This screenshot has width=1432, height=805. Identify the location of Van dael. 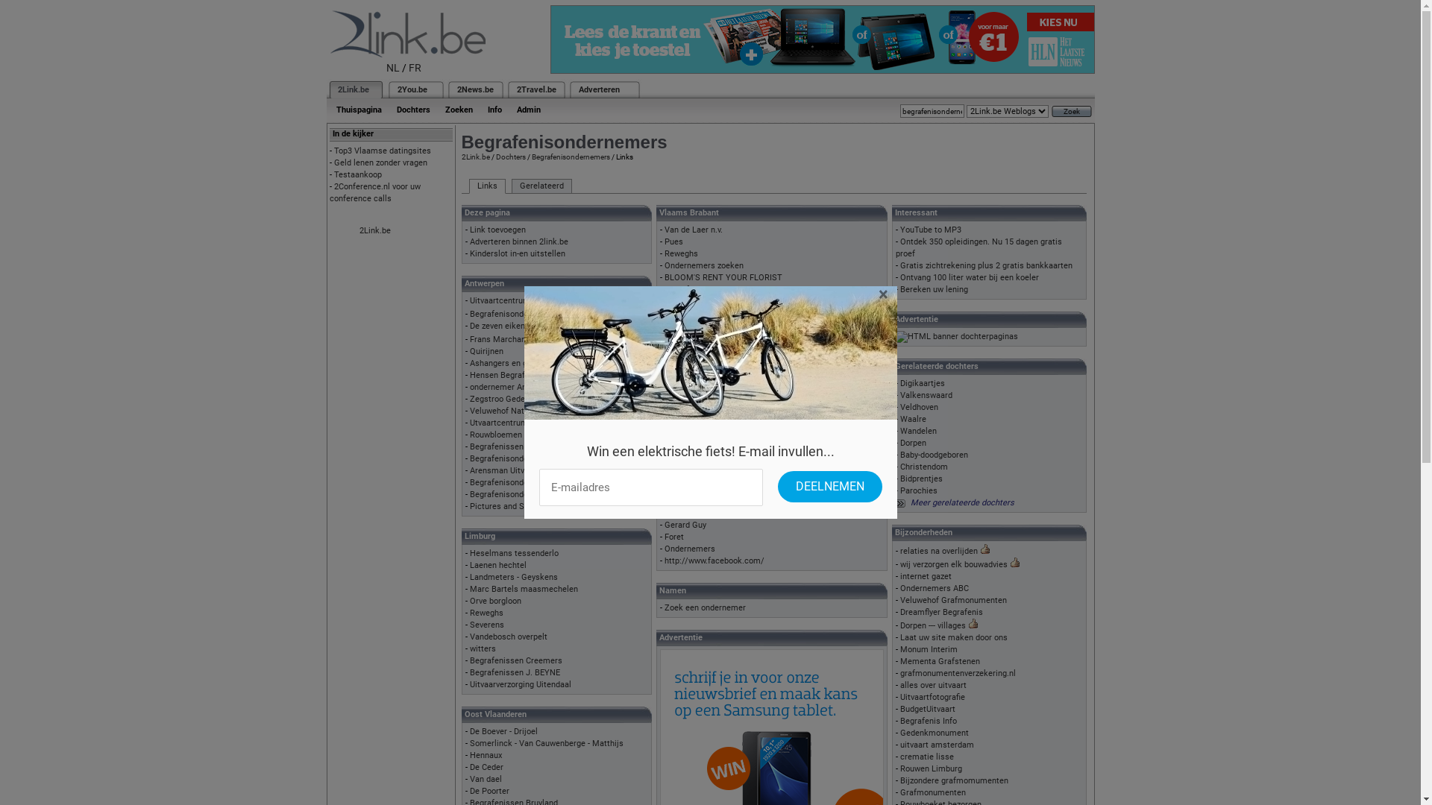
(486, 780).